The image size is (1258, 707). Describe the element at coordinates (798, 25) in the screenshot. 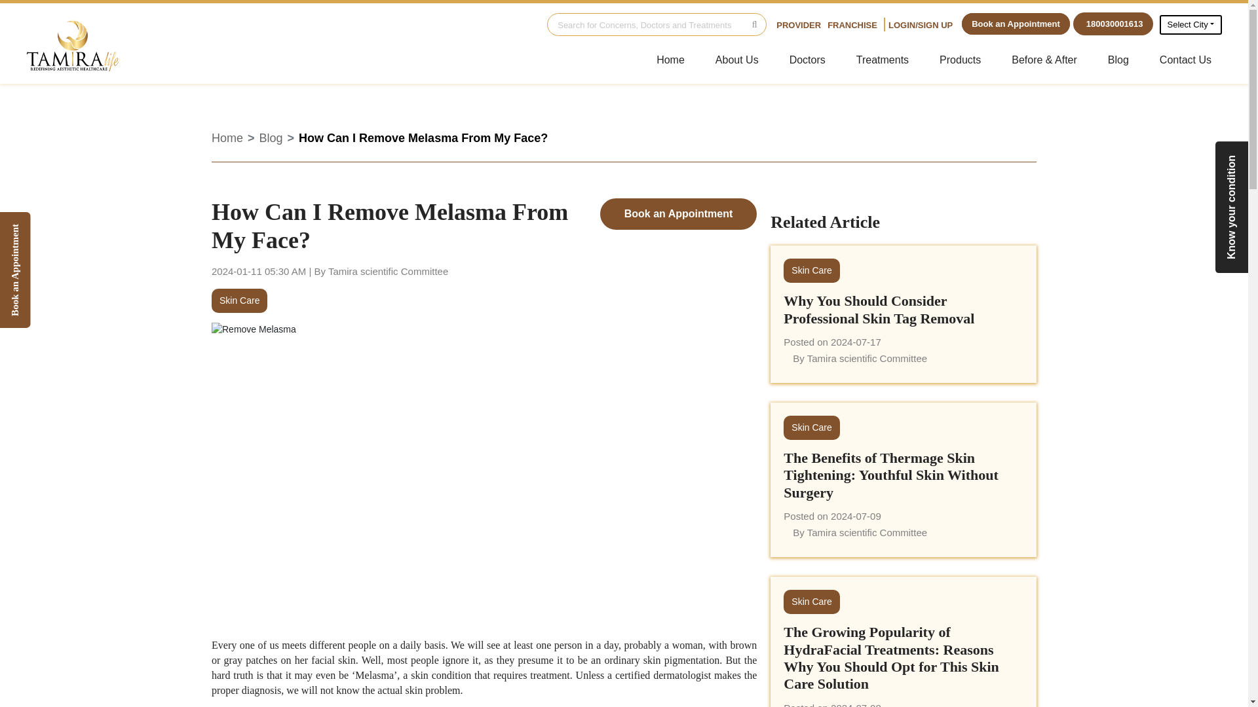

I see `PROVIDER` at that location.